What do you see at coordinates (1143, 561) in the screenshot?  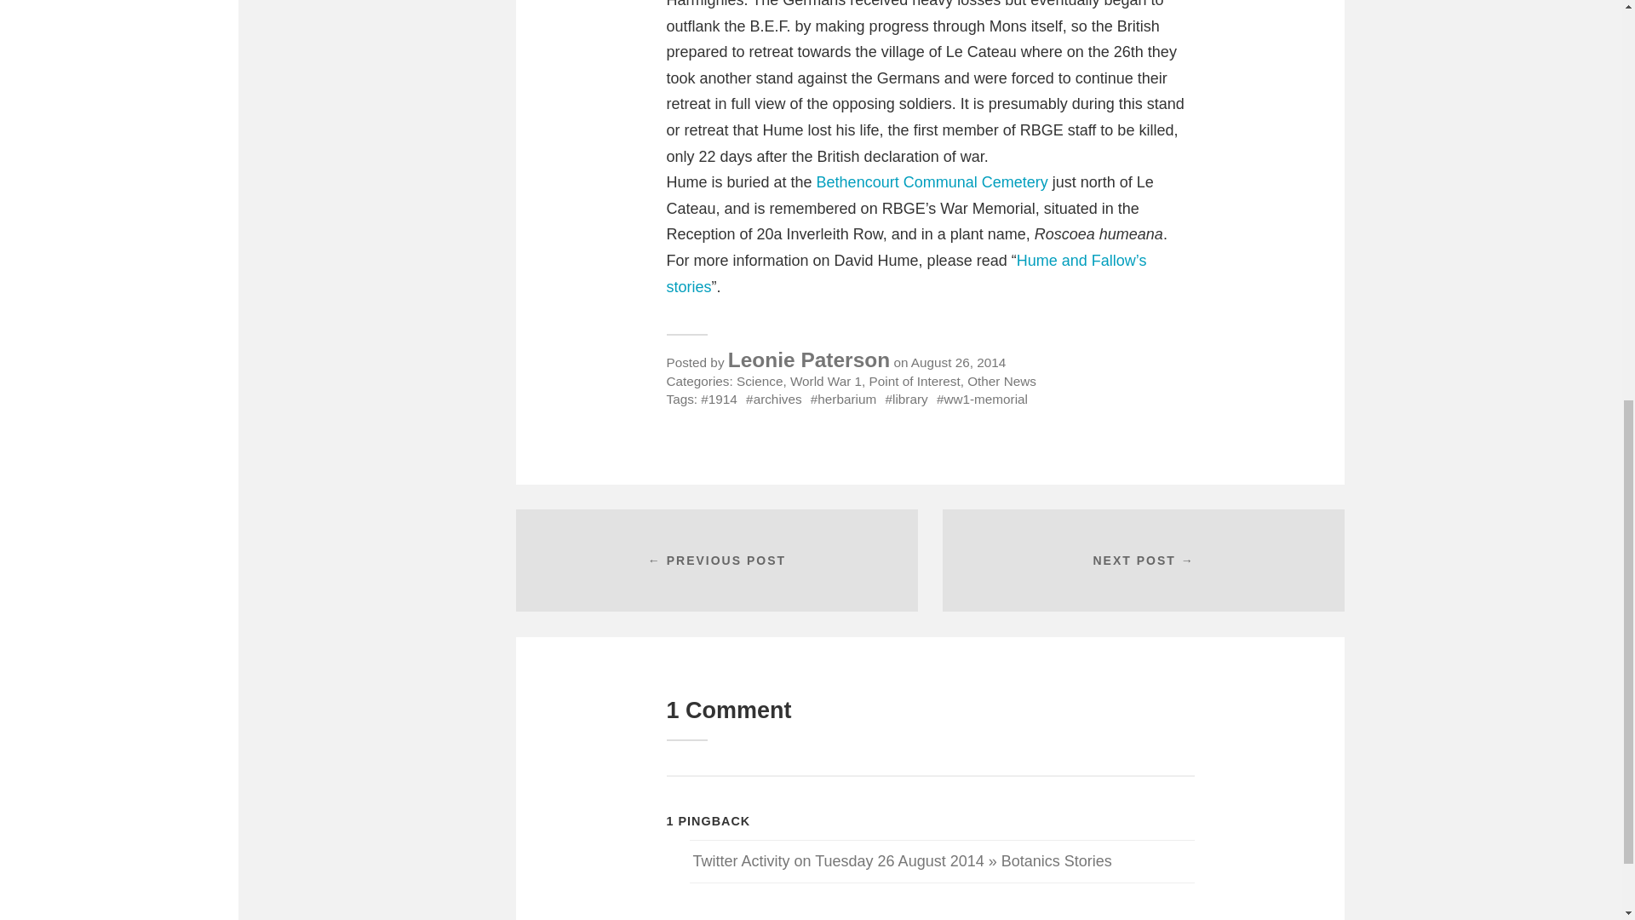 I see `Next post: Clintonia andrewsiana` at bounding box center [1143, 561].